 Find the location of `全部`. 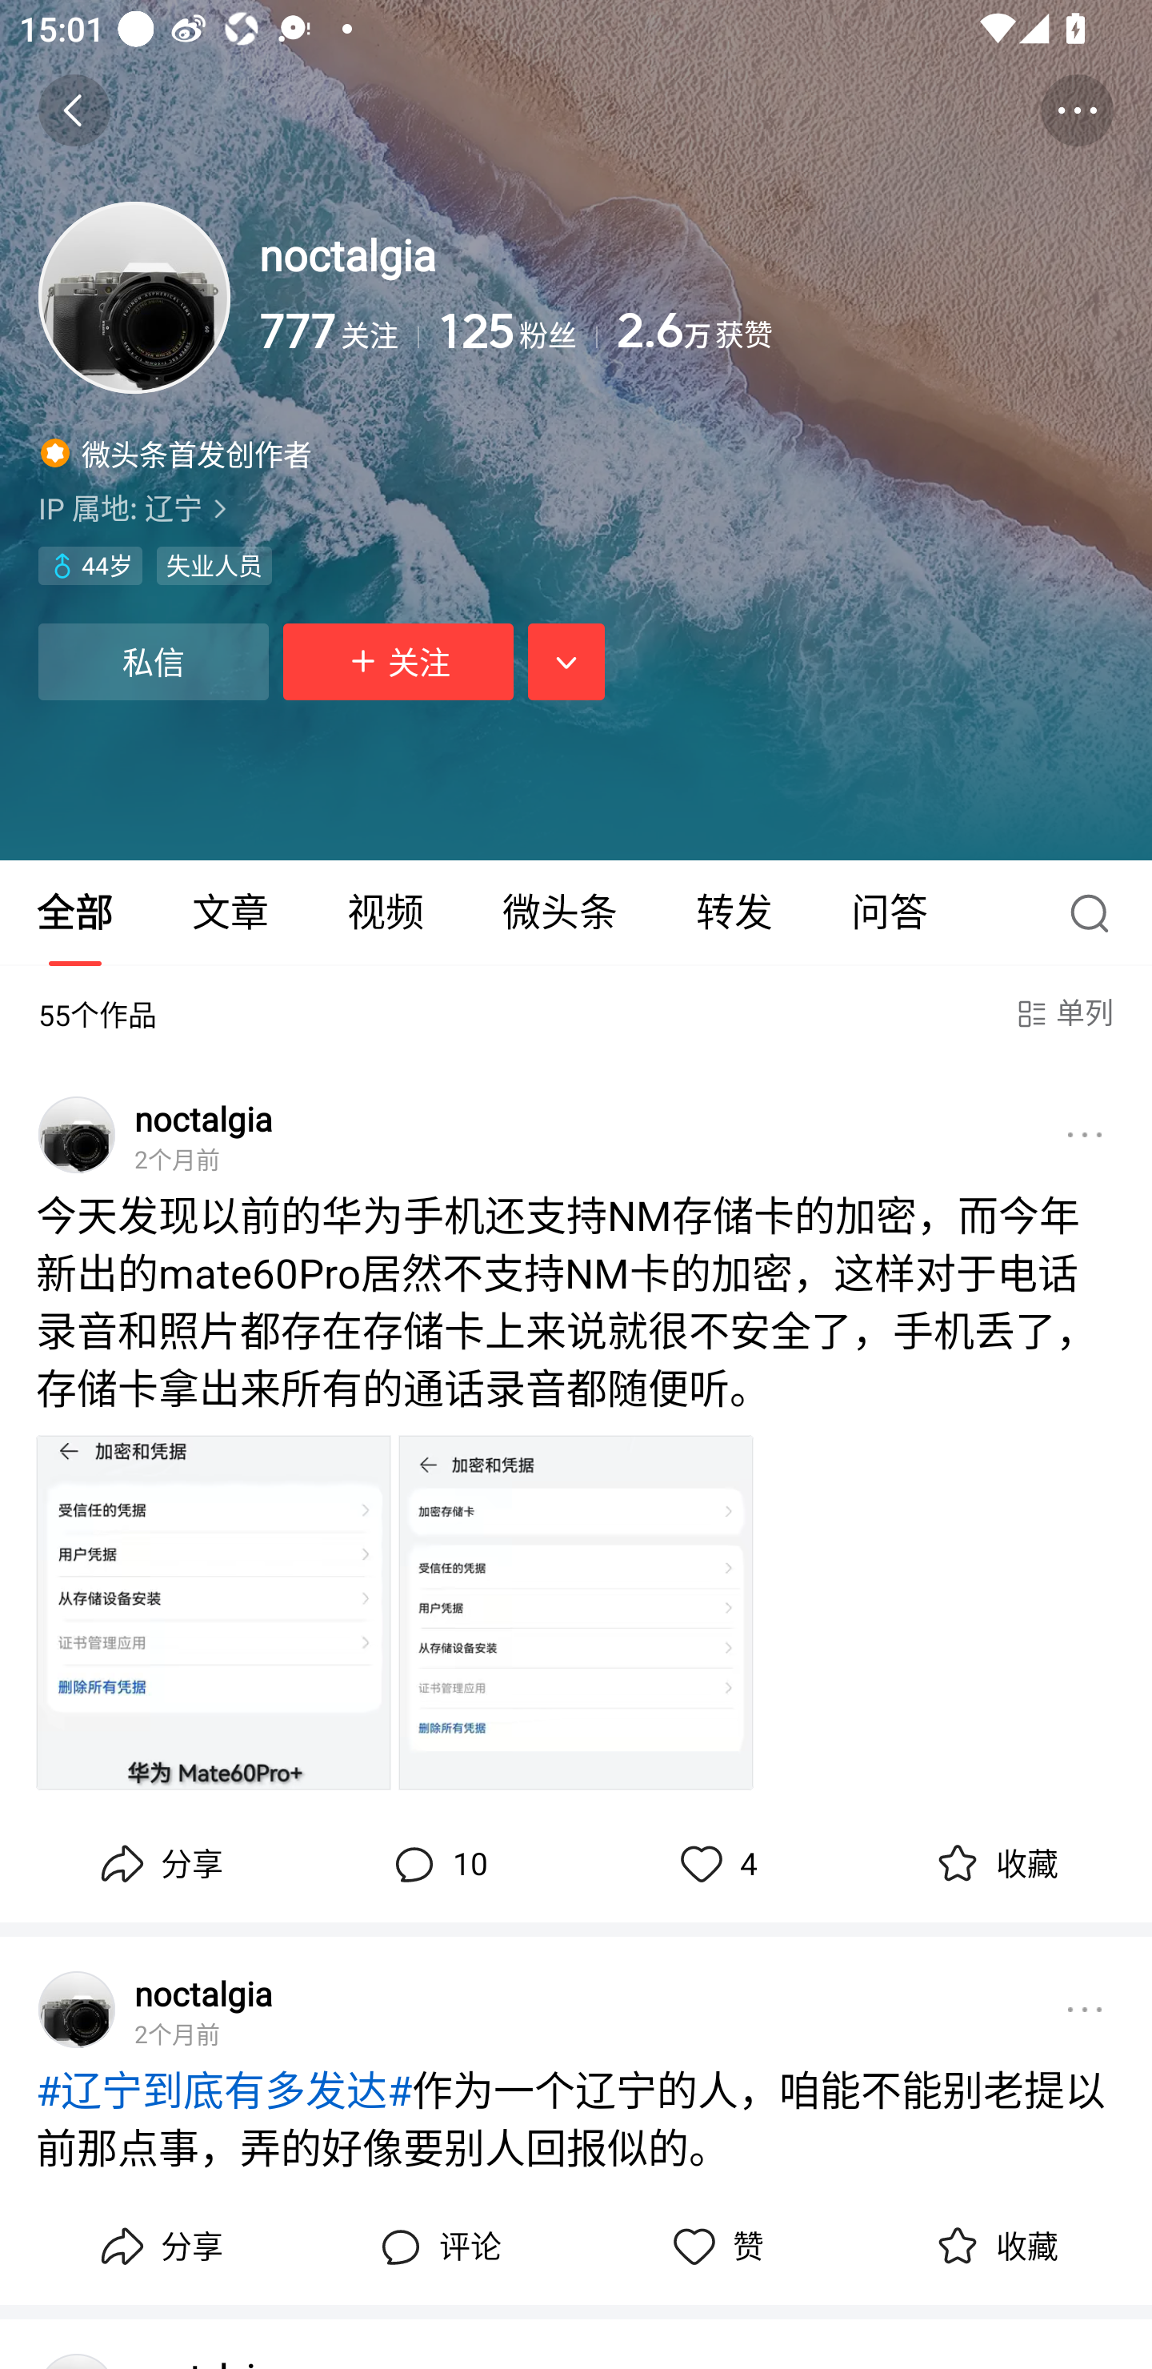

全部 is located at coordinates (77, 912).